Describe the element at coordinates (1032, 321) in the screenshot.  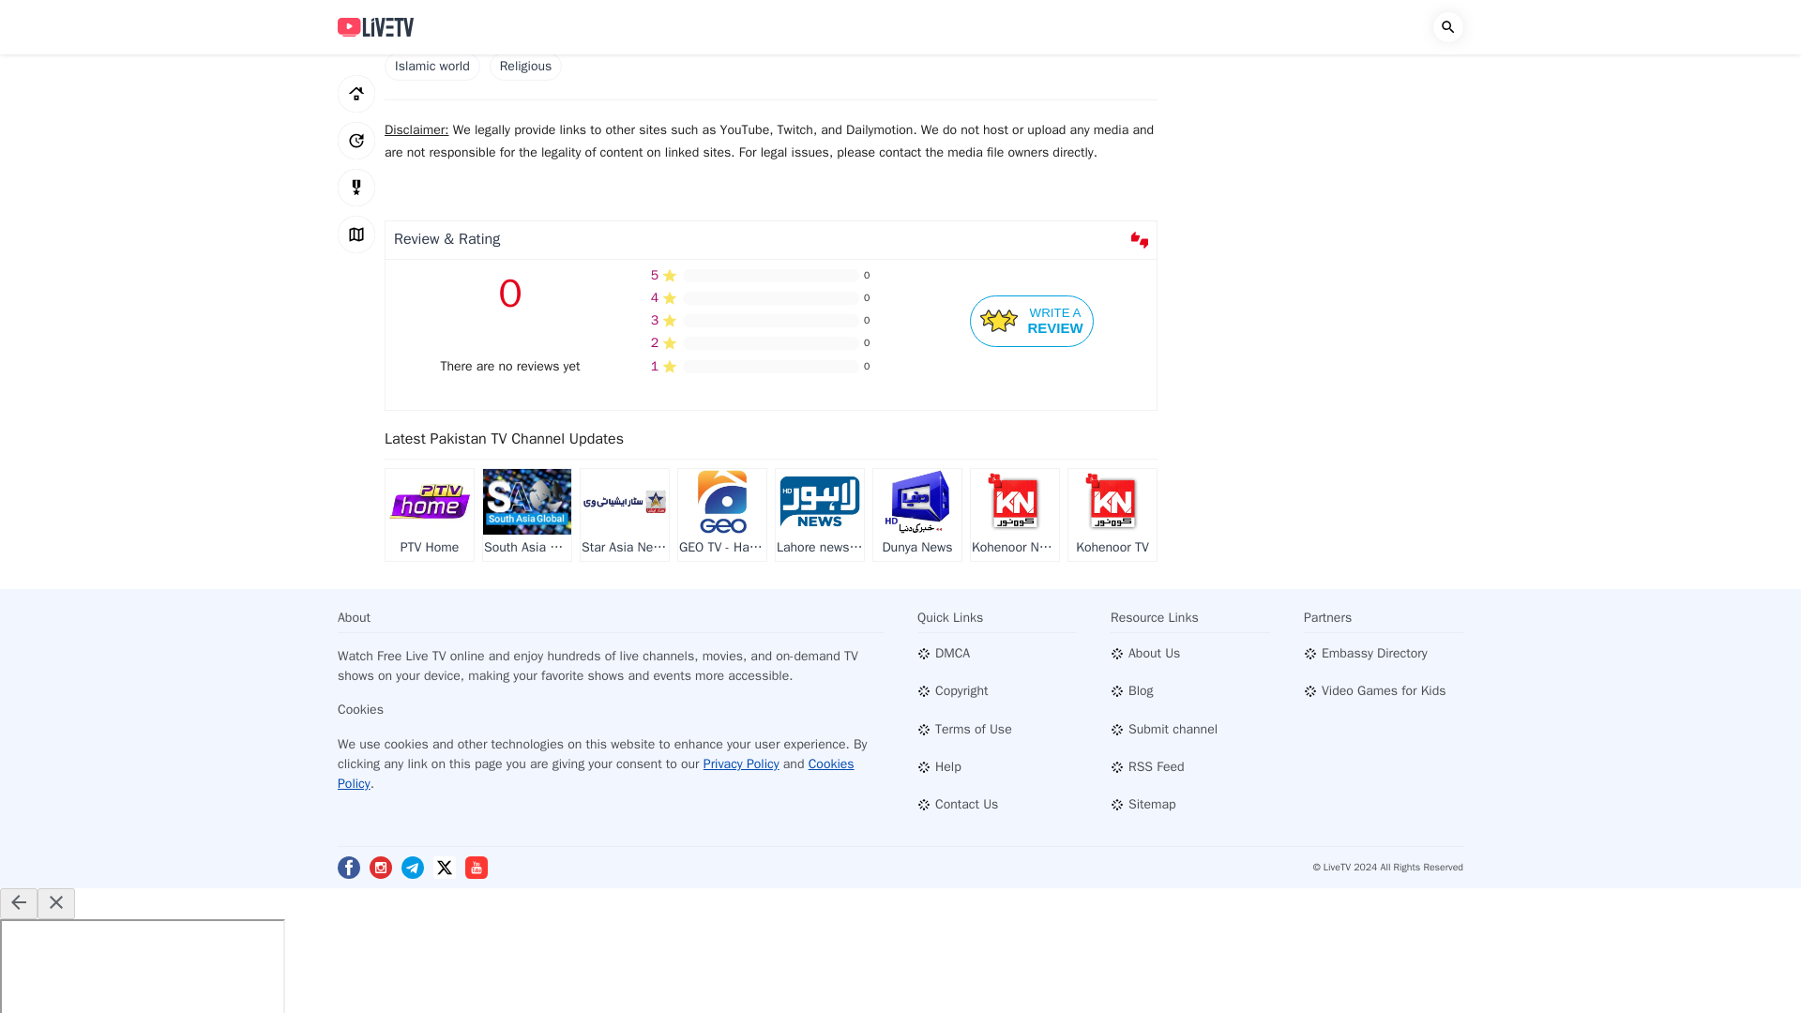
I see `Kohenoor TV` at that location.